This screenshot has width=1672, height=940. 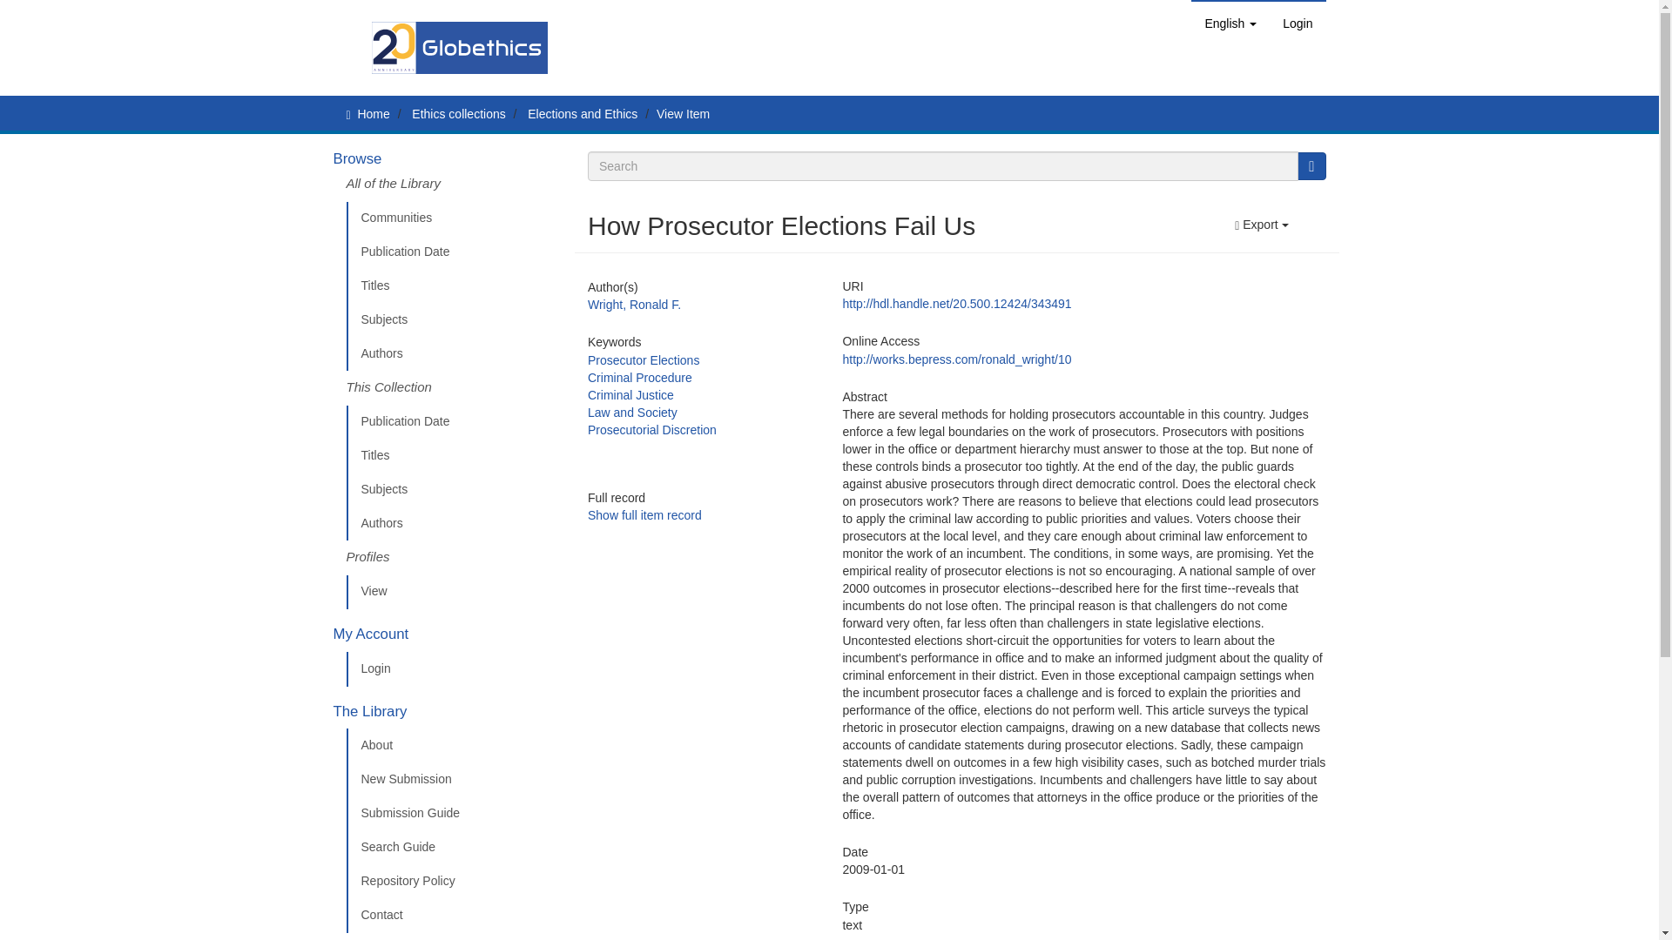 I want to click on Go, so click(x=1311, y=165).